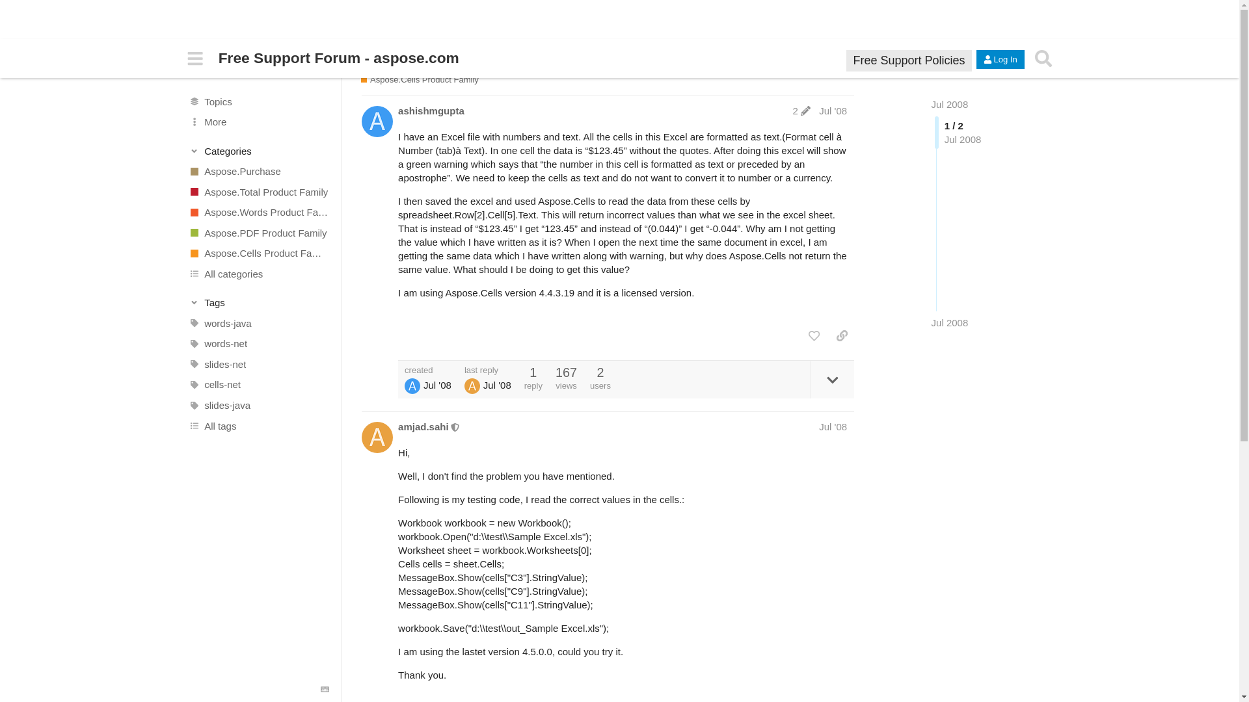 The height and width of the screenshot is (702, 1249). I want to click on cells-net, so click(258, 385).